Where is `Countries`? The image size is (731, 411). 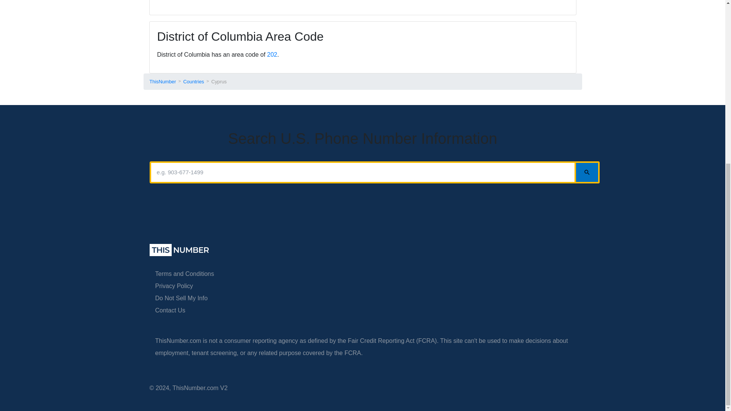
Countries is located at coordinates (193, 81).